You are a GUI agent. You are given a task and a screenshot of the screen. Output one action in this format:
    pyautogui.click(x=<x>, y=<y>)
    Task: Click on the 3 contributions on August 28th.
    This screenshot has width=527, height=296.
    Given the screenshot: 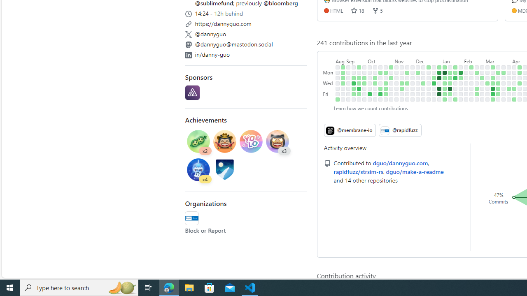 What is the action you would take?
    pyautogui.click(x=343, y=72)
    